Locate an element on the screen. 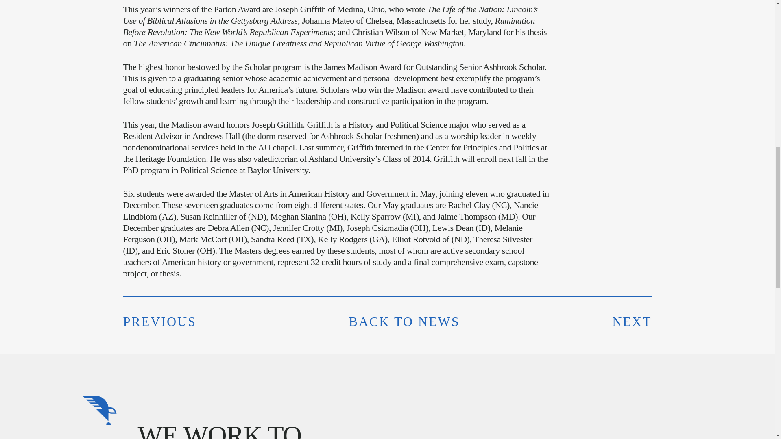 This screenshot has height=439, width=781. NEXT is located at coordinates (632, 321).